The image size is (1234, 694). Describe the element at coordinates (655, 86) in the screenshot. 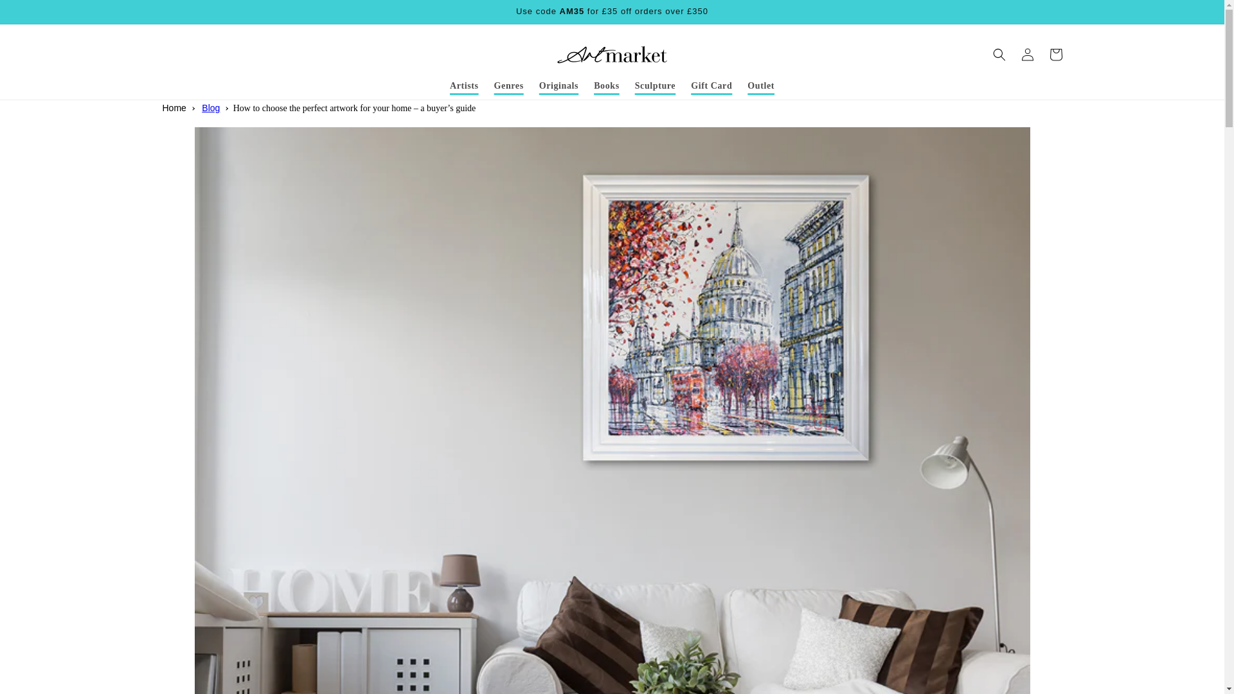

I see `Sculpture` at that location.